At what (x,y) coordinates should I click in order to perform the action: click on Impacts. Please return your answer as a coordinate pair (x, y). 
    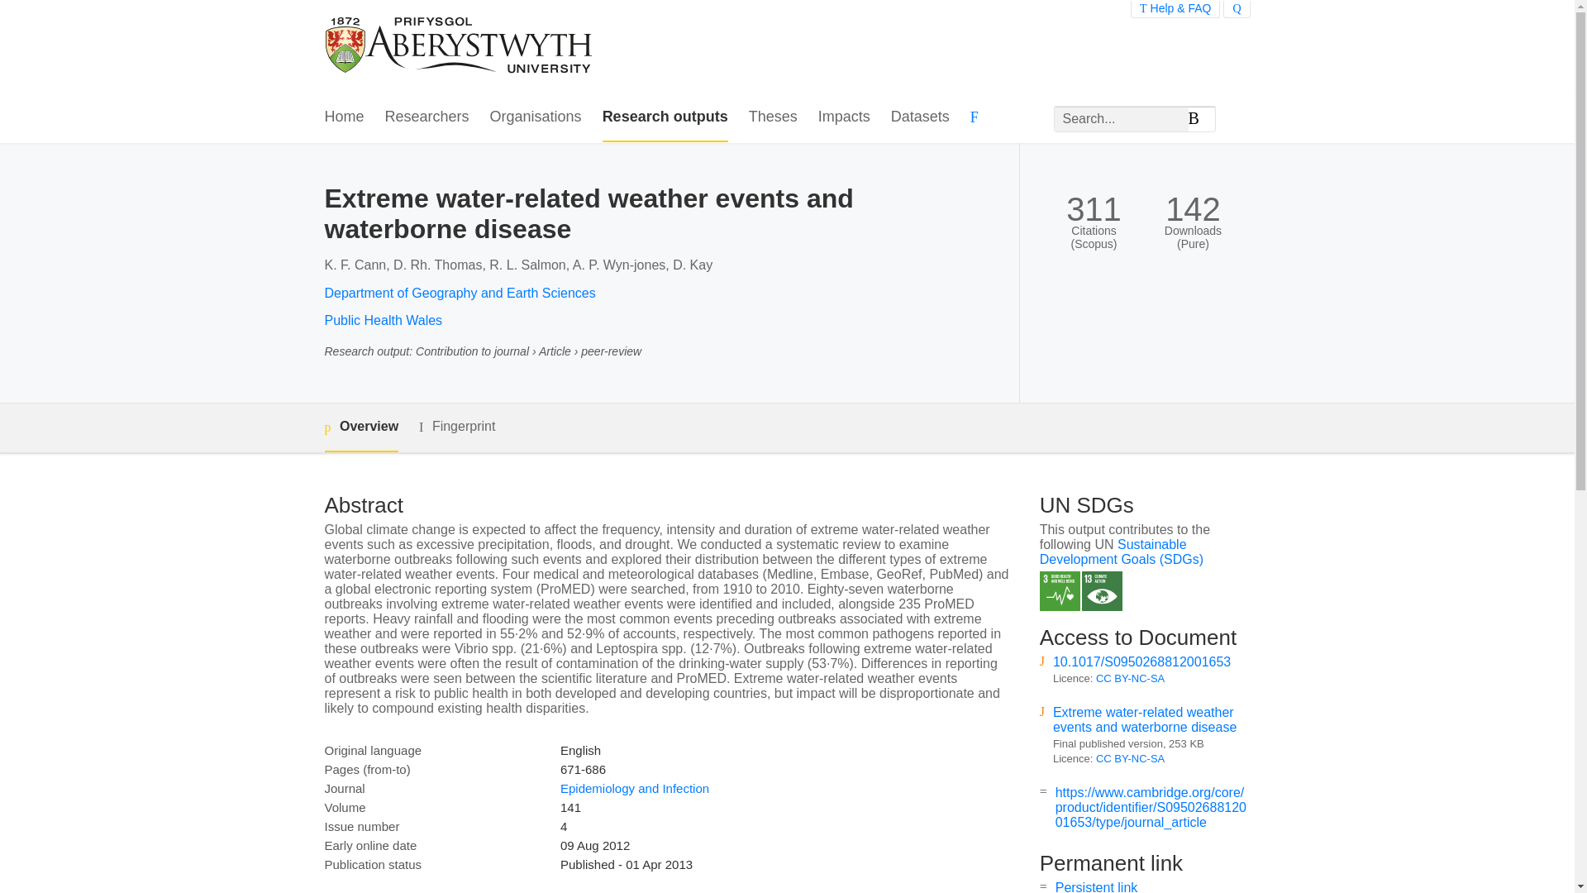
    Looking at the image, I should click on (844, 117).